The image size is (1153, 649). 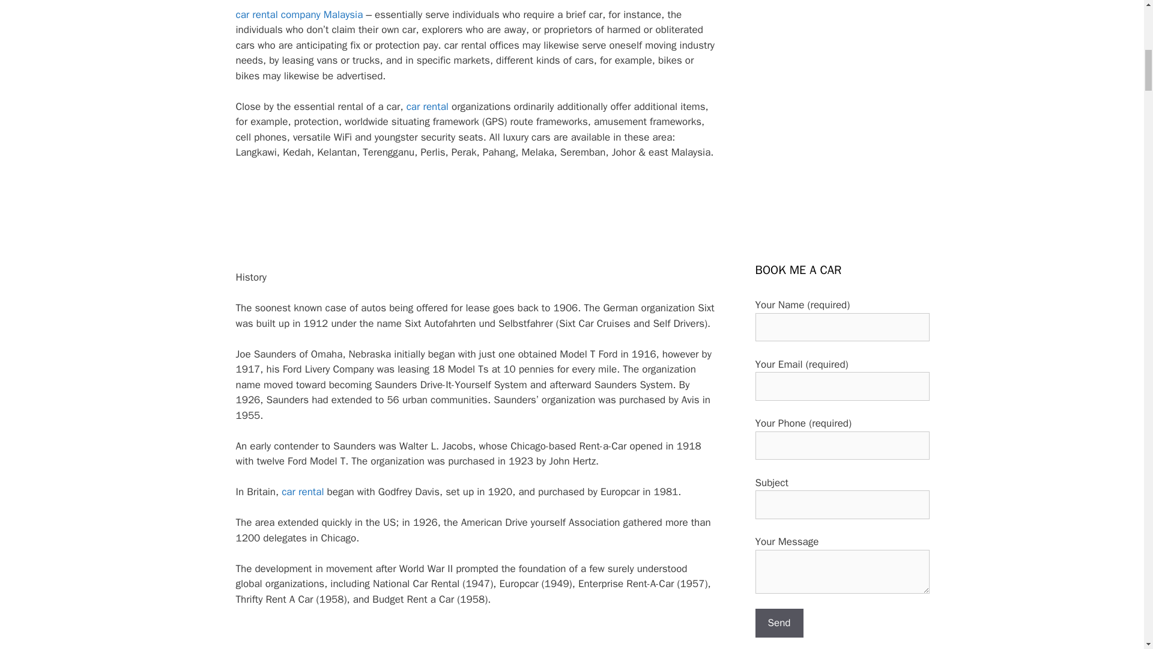 I want to click on Scroll back to top, so click(x=1114, y=570).